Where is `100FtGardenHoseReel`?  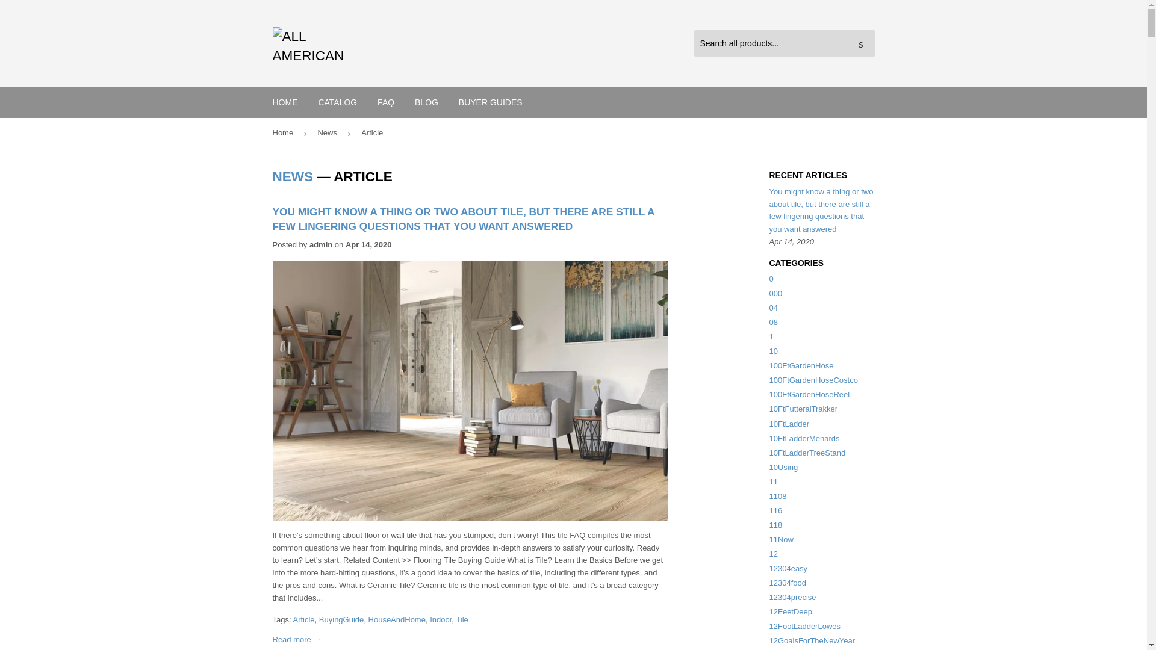
100FtGardenHoseReel is located at coordinates (809, 395).